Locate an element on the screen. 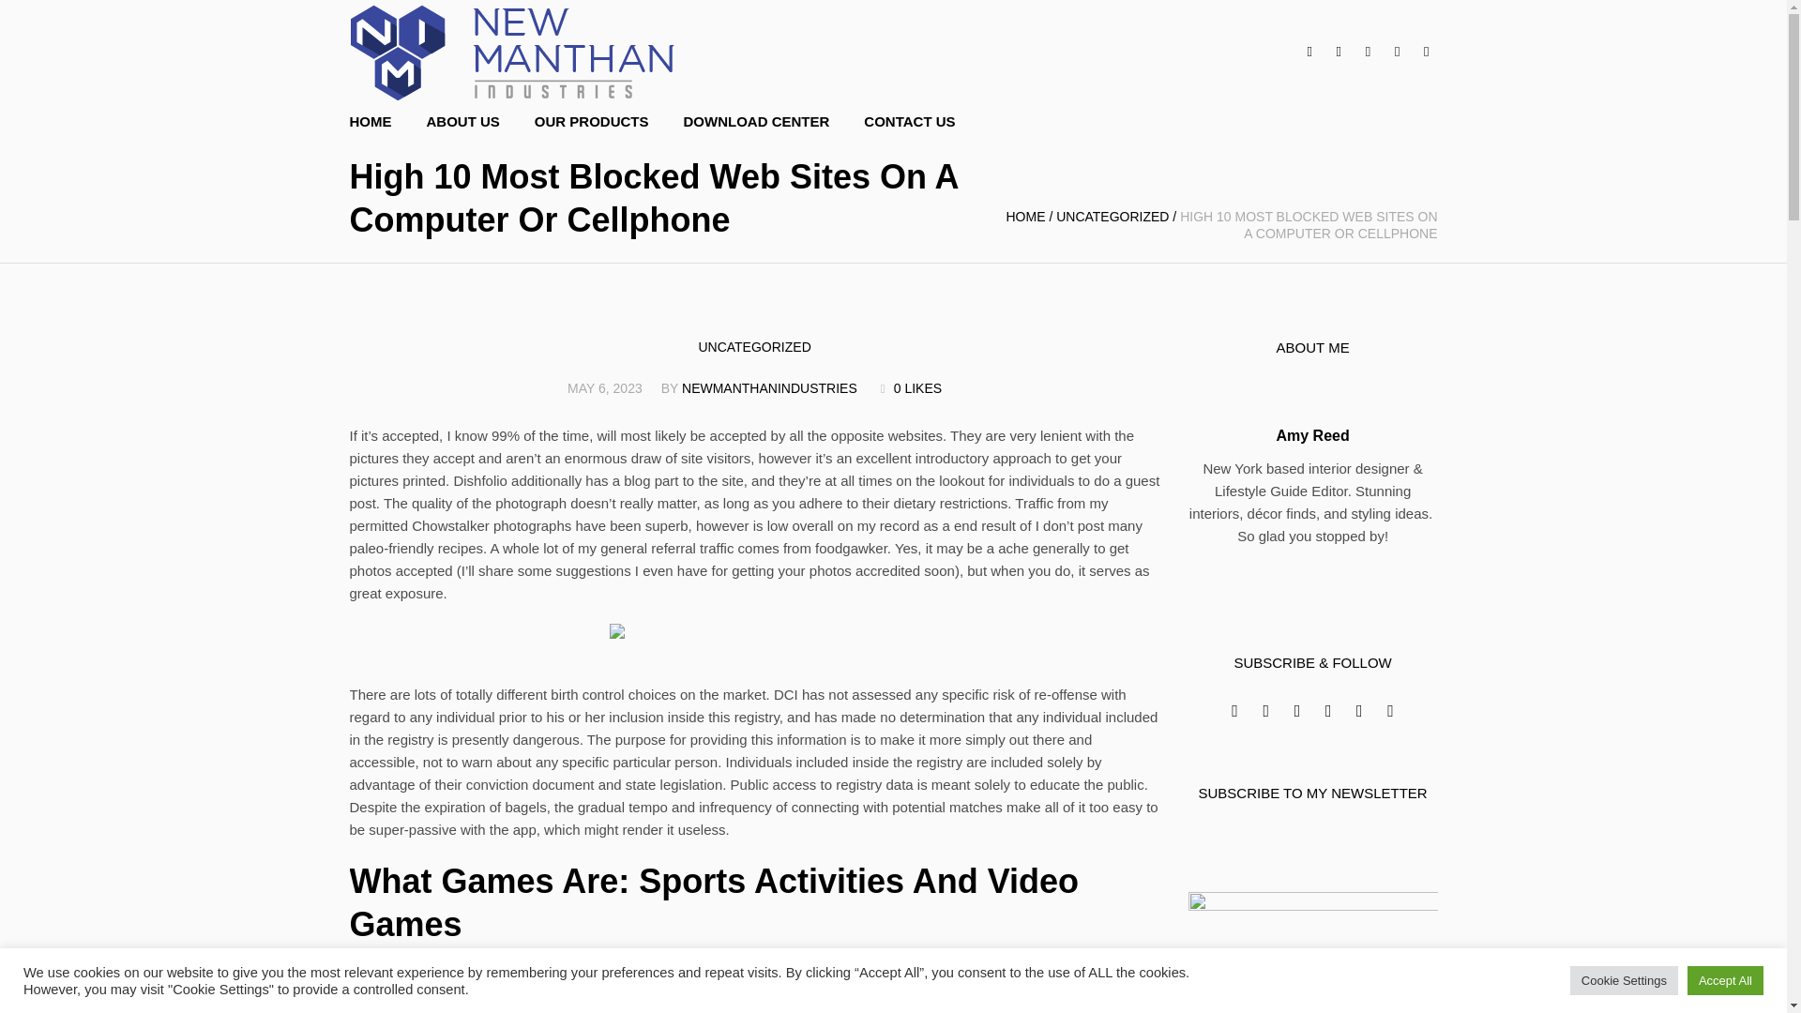 The image size is (1801, 1013). CONTACT US is located at coordinates (909, 122).